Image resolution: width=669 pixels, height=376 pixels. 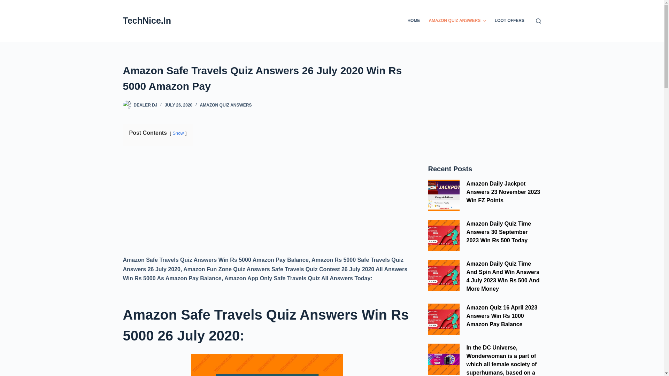 I want to click on AMAZON QUIZ ANSWERS, so click(x=226, y=105).